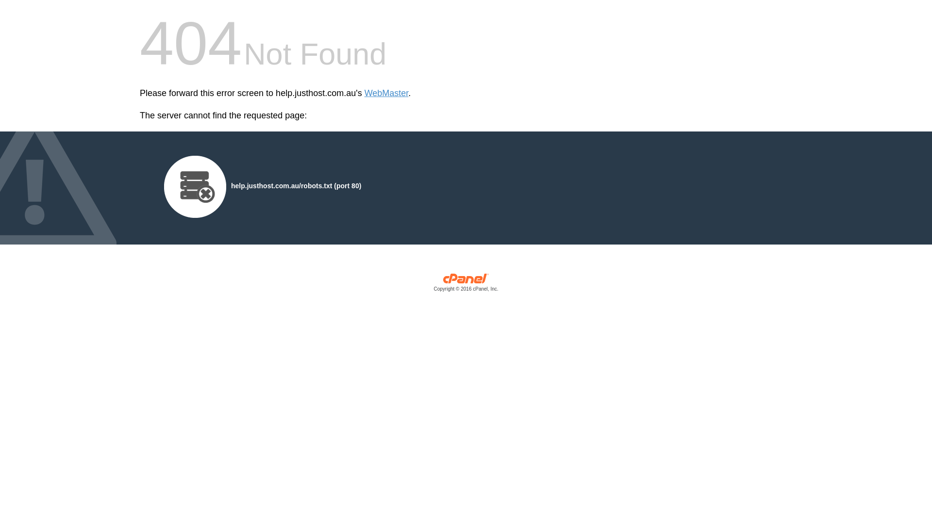 The image size is (932, 524). I want to click on WebMaster, so click(386, 93).